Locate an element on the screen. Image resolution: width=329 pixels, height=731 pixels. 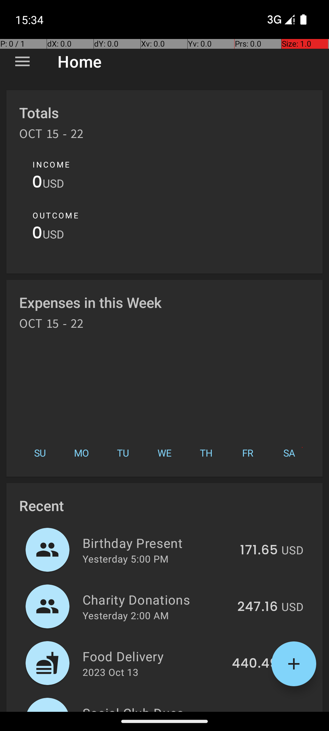
Food Delivery is located at coordinates (154, 656).